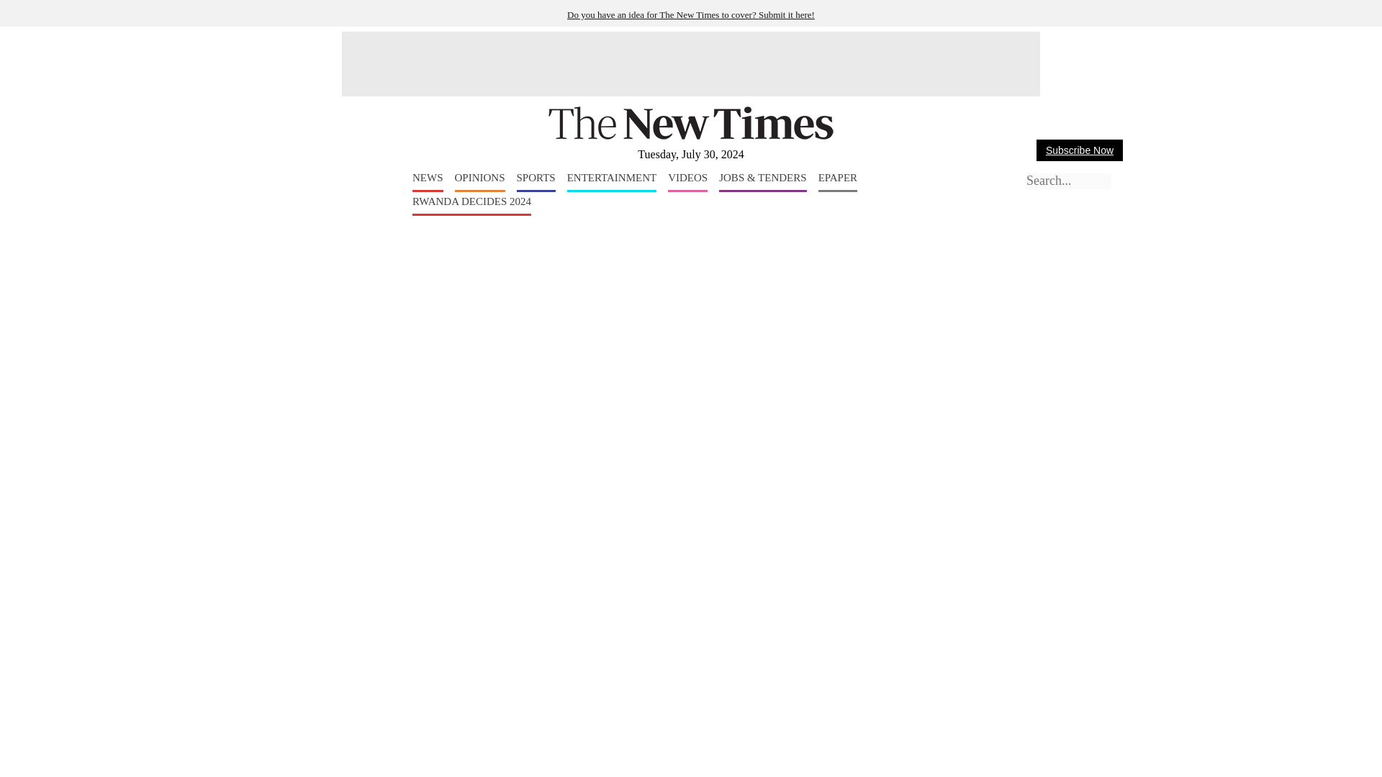  Describe the element at coordinates (691, 14) in the screenshot. I see `Submit New Ideas` at that location.